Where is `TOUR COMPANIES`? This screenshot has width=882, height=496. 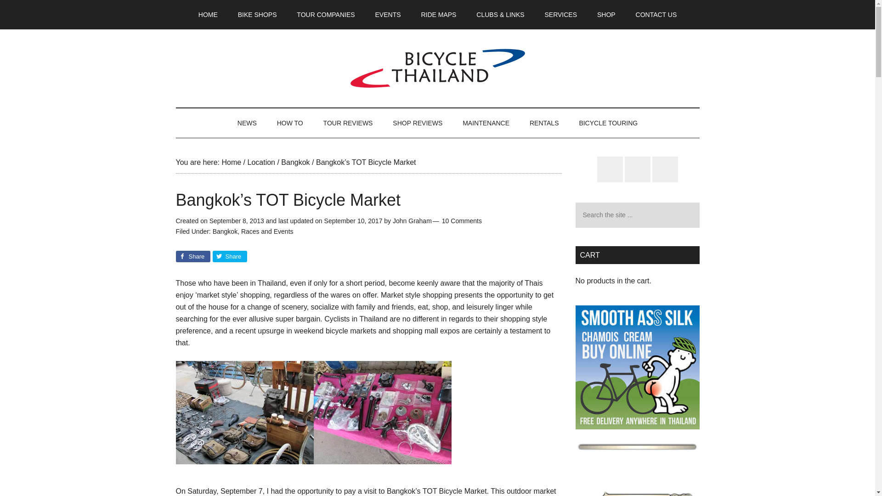 TOUR COMPANIES is located at coordinates (325, 15).